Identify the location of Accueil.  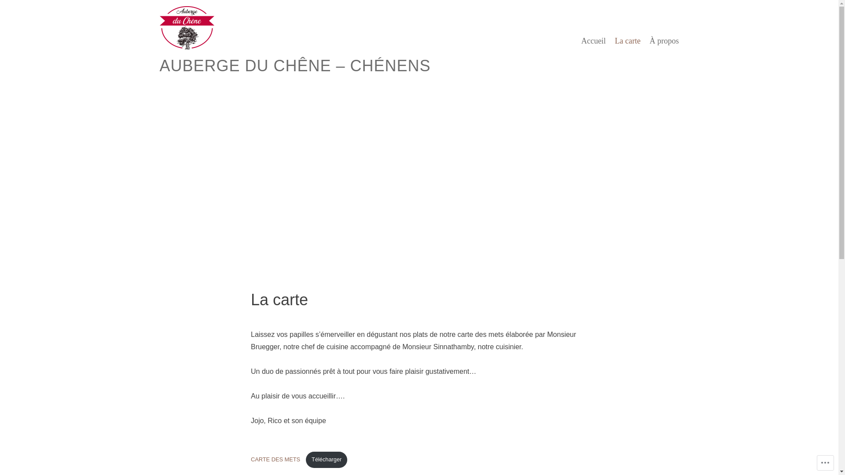
(594, 41).